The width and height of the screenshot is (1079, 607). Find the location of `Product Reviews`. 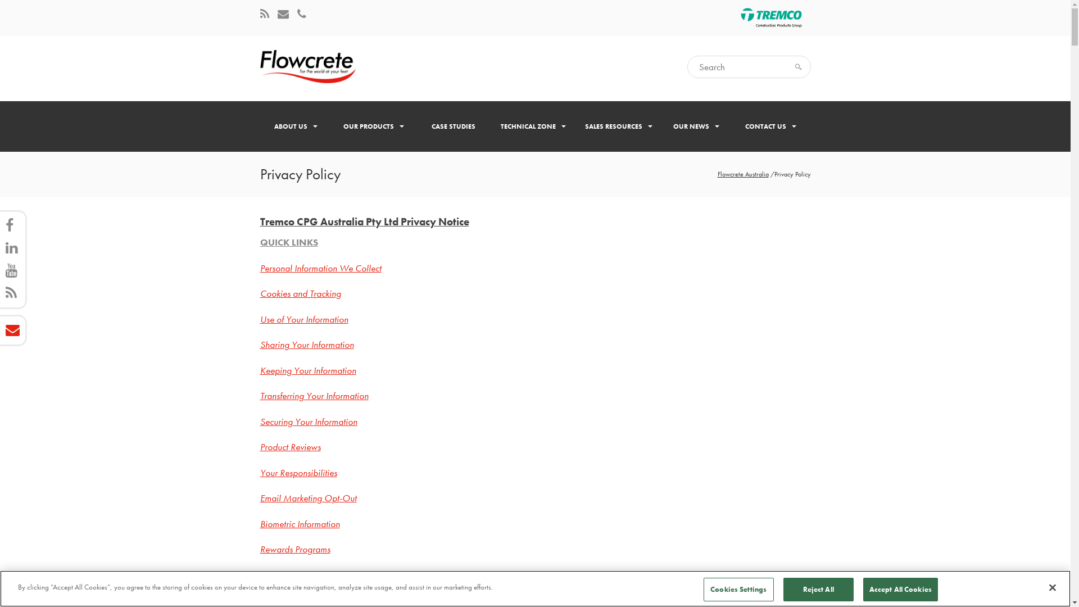

Product Reviews is located at coordinates (290, 447).